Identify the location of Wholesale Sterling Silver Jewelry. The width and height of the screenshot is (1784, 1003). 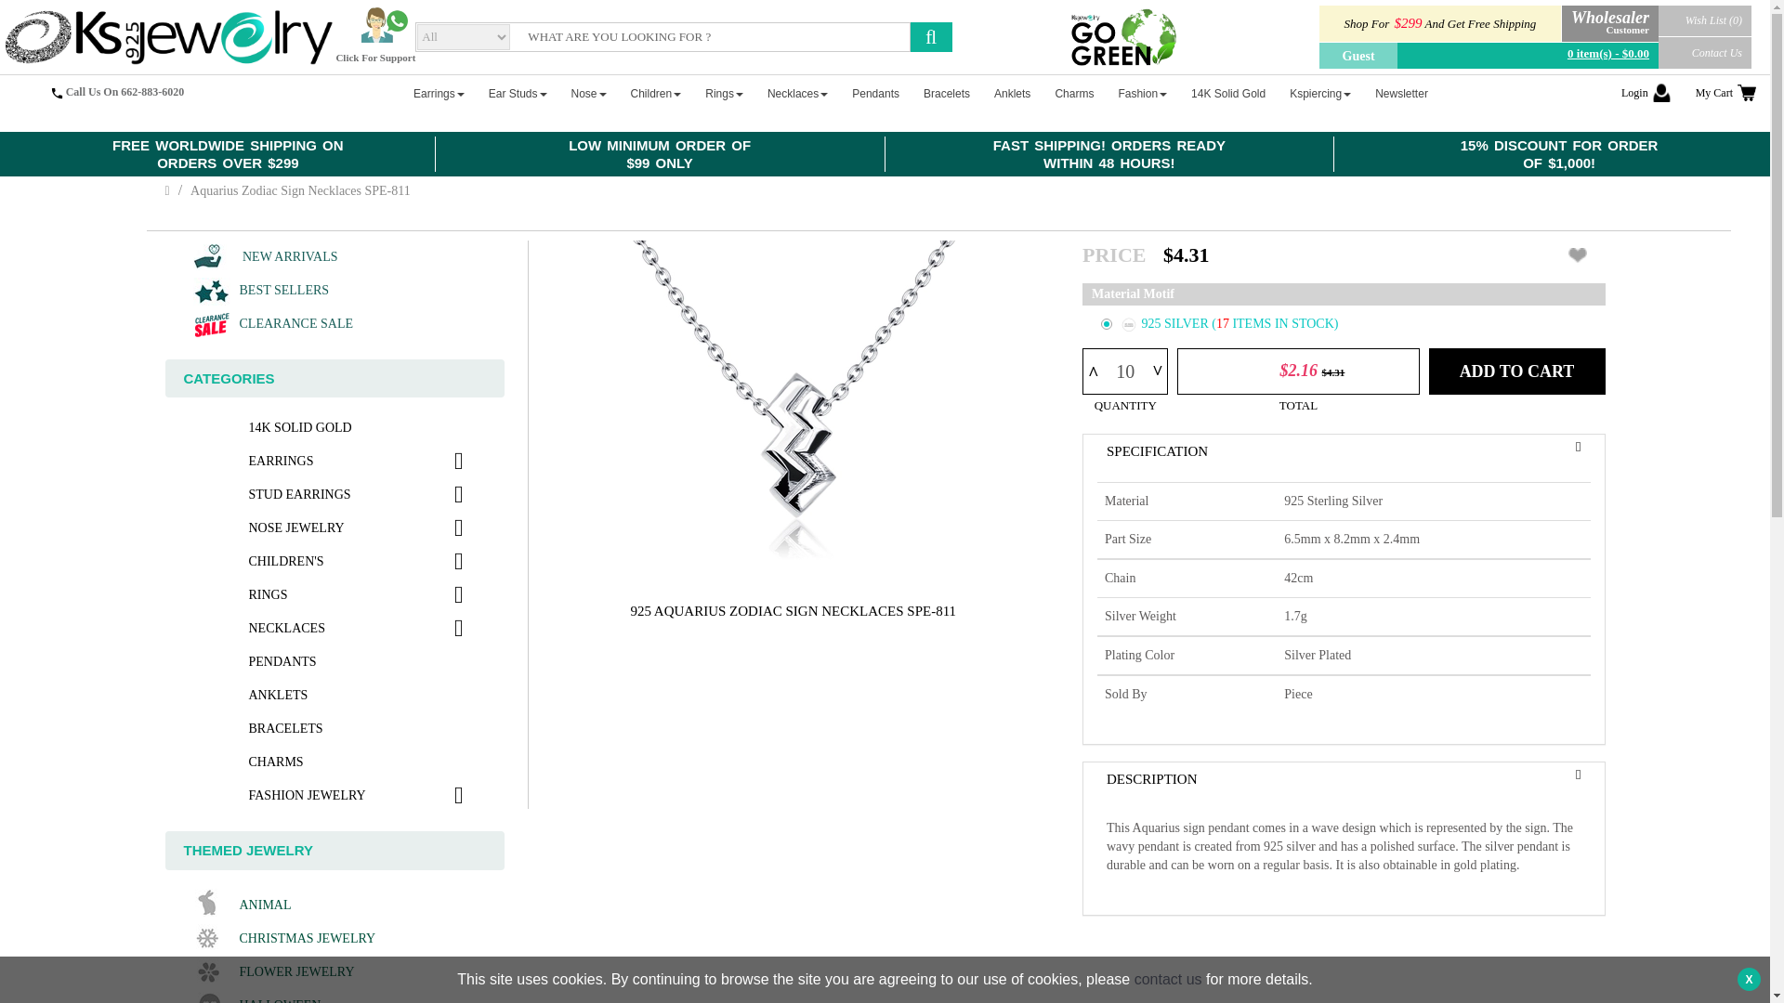
(167, 37).